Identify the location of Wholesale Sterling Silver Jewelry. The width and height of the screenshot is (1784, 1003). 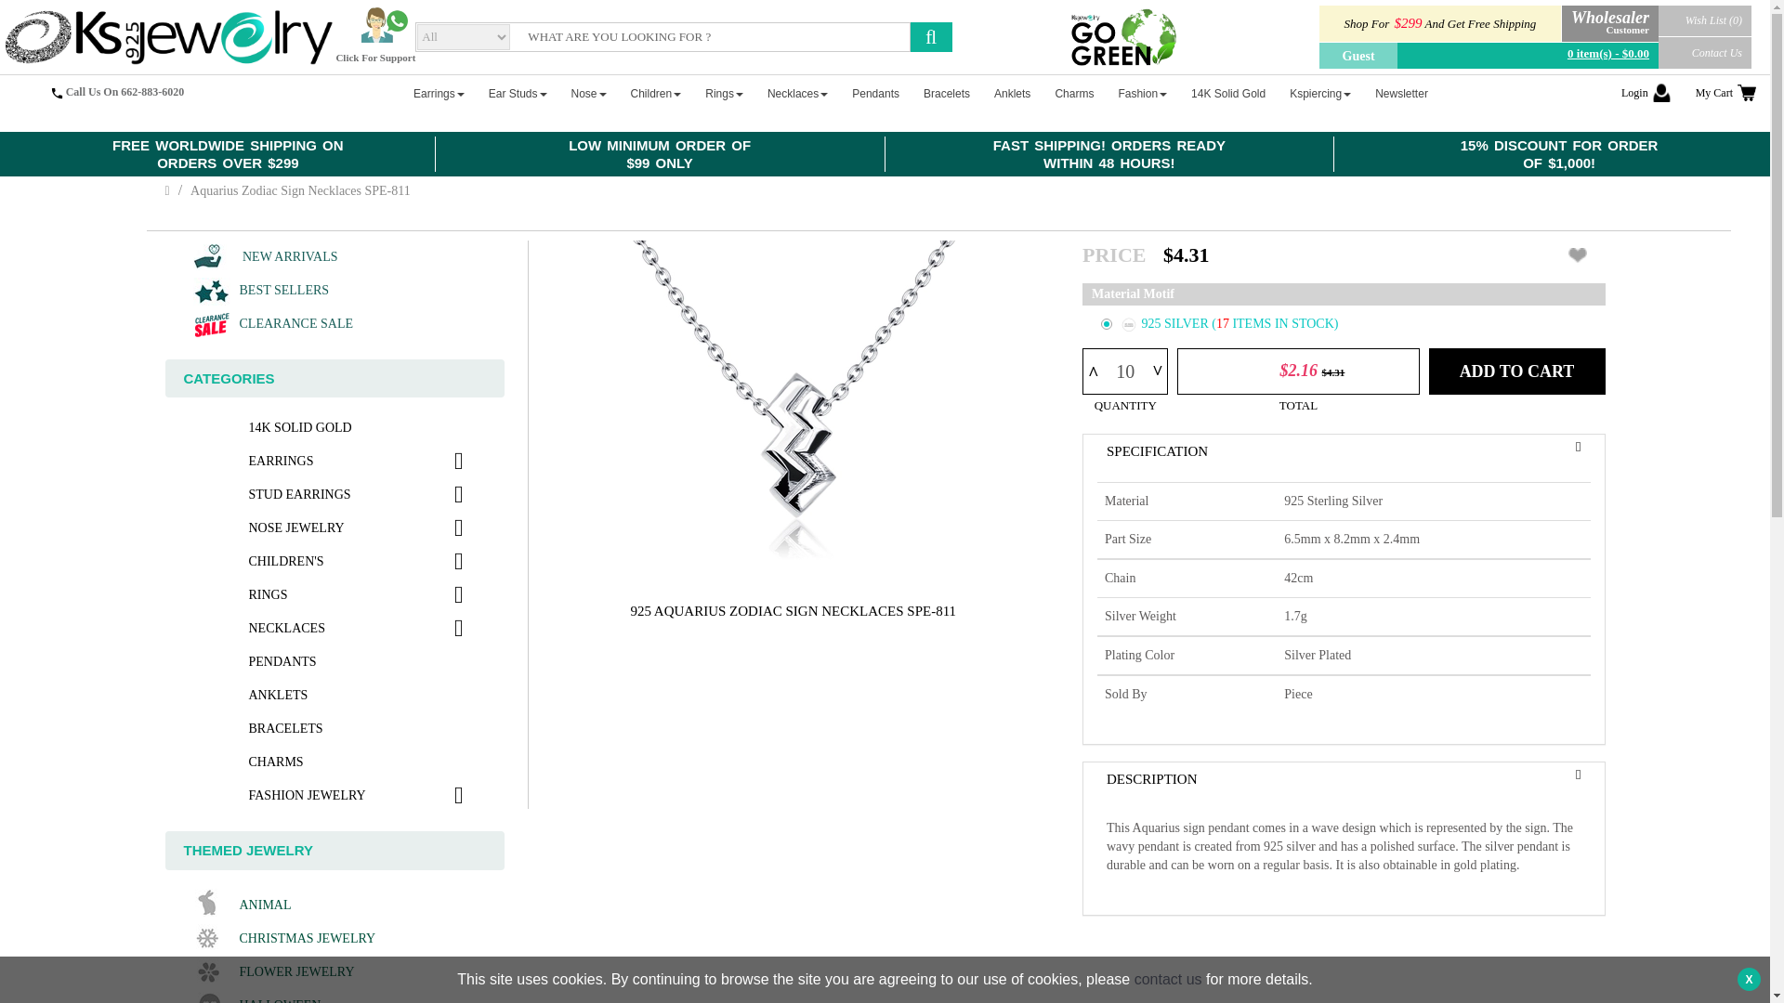
(167, 37).